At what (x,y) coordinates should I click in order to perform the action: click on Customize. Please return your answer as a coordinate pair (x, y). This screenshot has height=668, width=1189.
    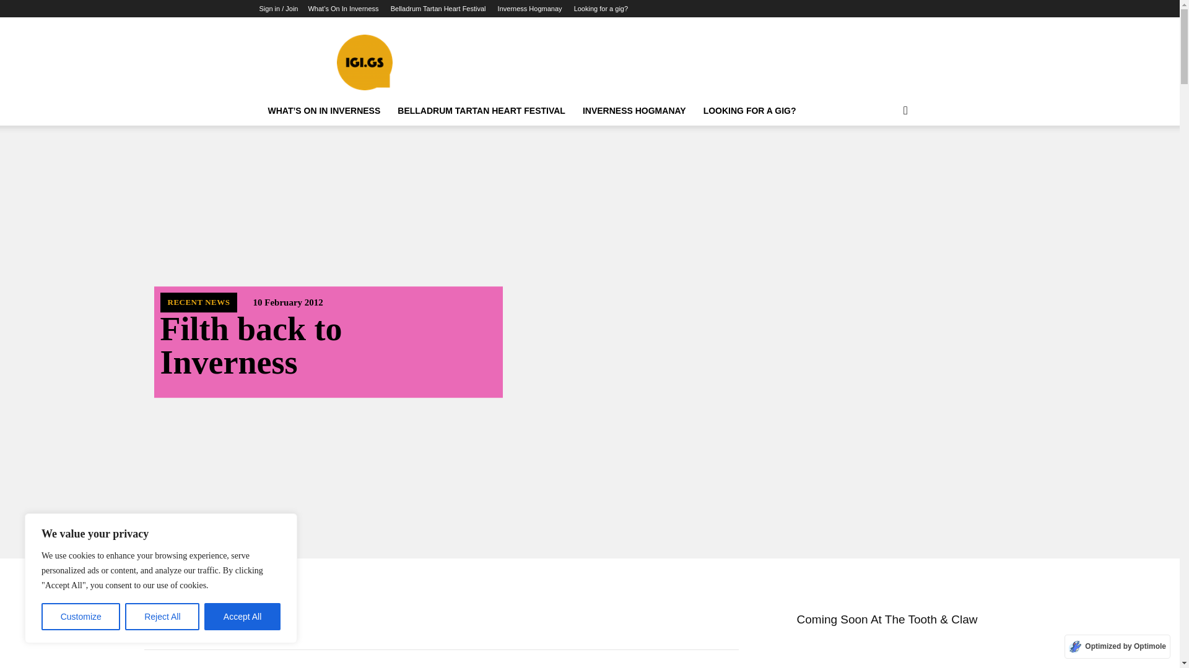
    Looking at the image, I should click on (81, 617).